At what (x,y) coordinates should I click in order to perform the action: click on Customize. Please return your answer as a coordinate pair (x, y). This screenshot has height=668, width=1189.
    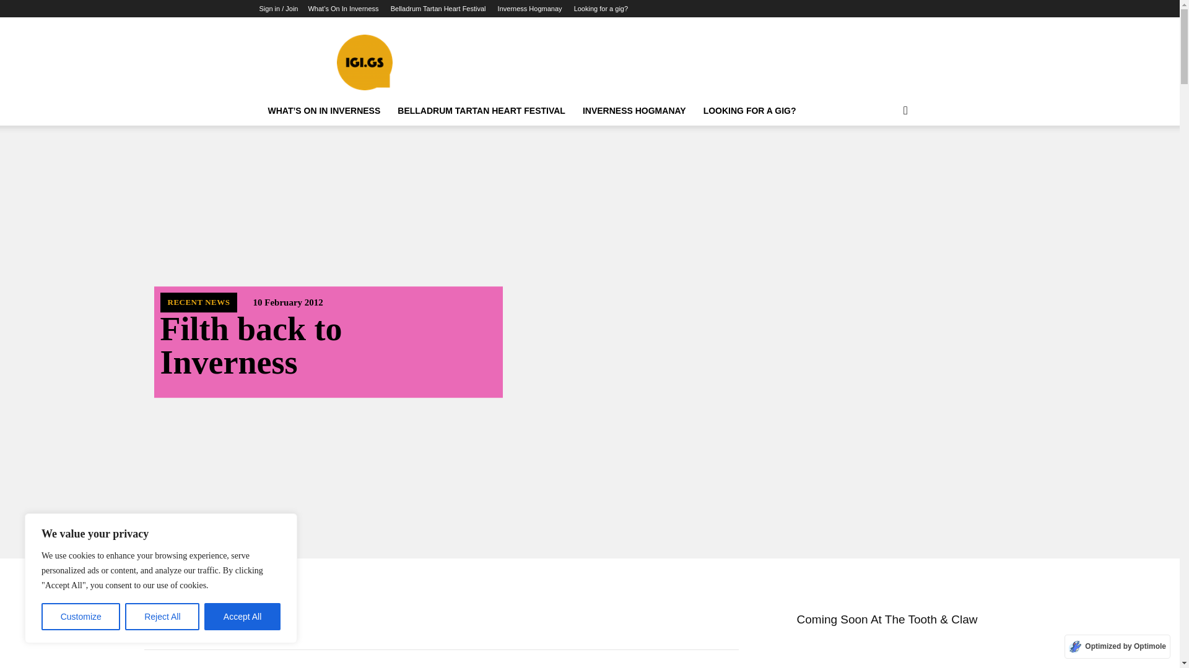
    Looking at the image, I should click on (81, 617).